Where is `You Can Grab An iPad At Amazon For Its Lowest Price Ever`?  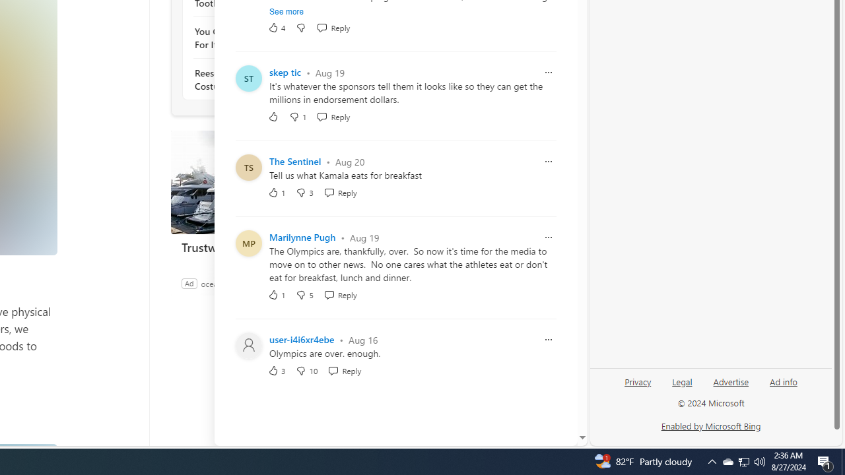 You Can Grab An iPad At Amazon For Its Lowest Price Ever is located at coordinates (267, 38).